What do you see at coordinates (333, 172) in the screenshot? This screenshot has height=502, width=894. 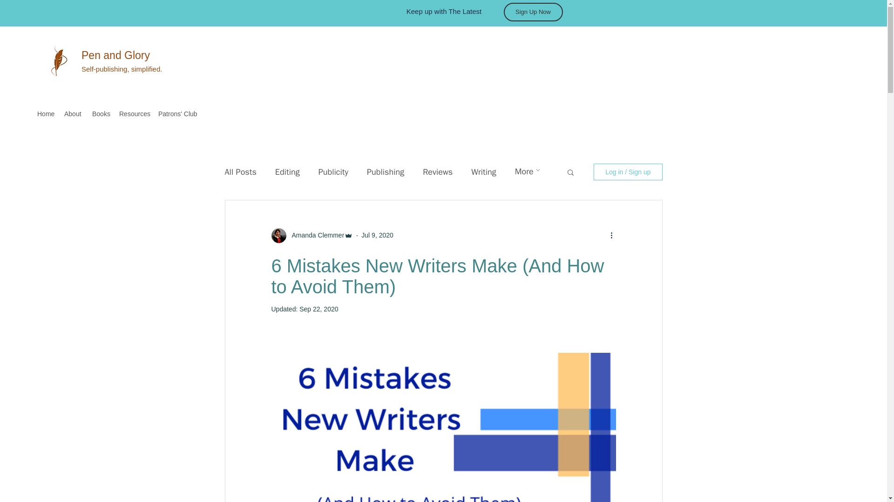 I see `Publicity` at bounding box center [333, 172].